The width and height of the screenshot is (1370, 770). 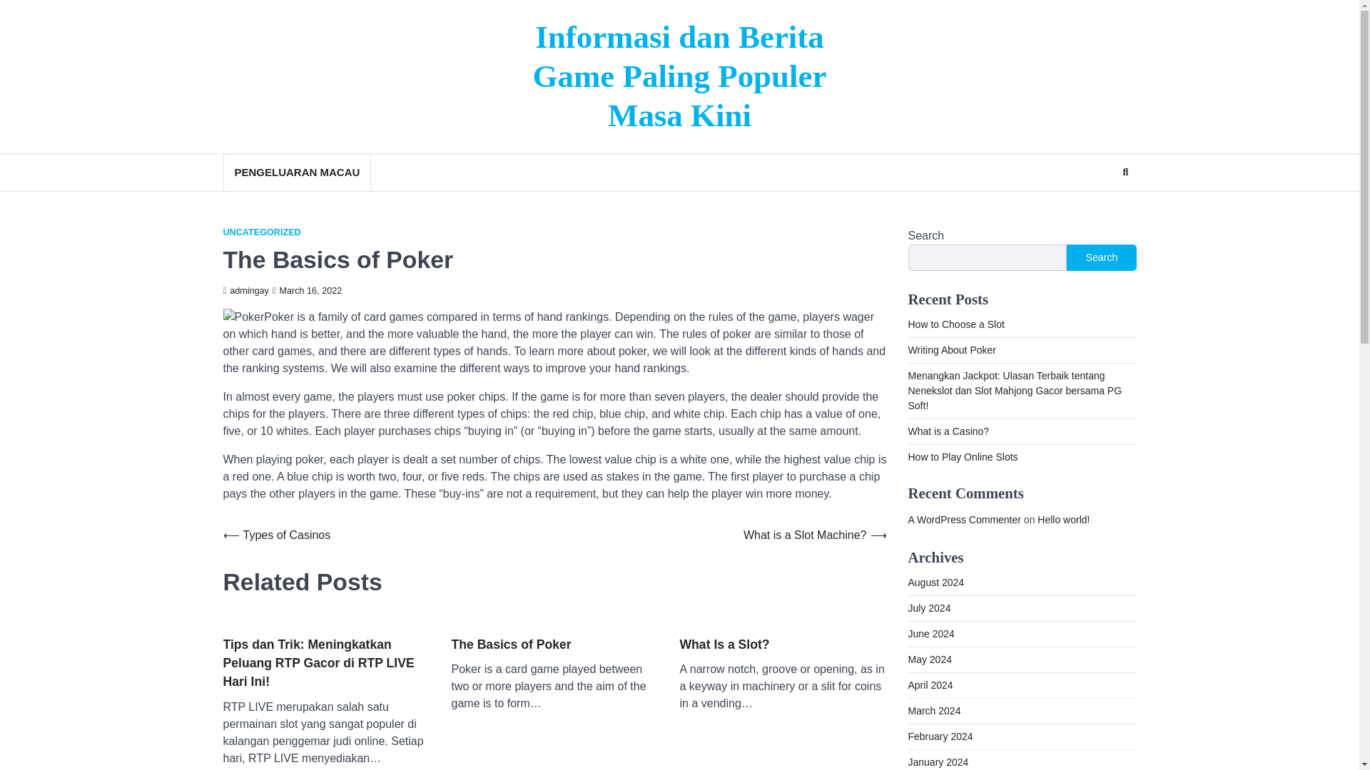 What do you see at coordinates (1099, 207) in the screenshot?
I see `Search` at bounding box center [1099, 207].